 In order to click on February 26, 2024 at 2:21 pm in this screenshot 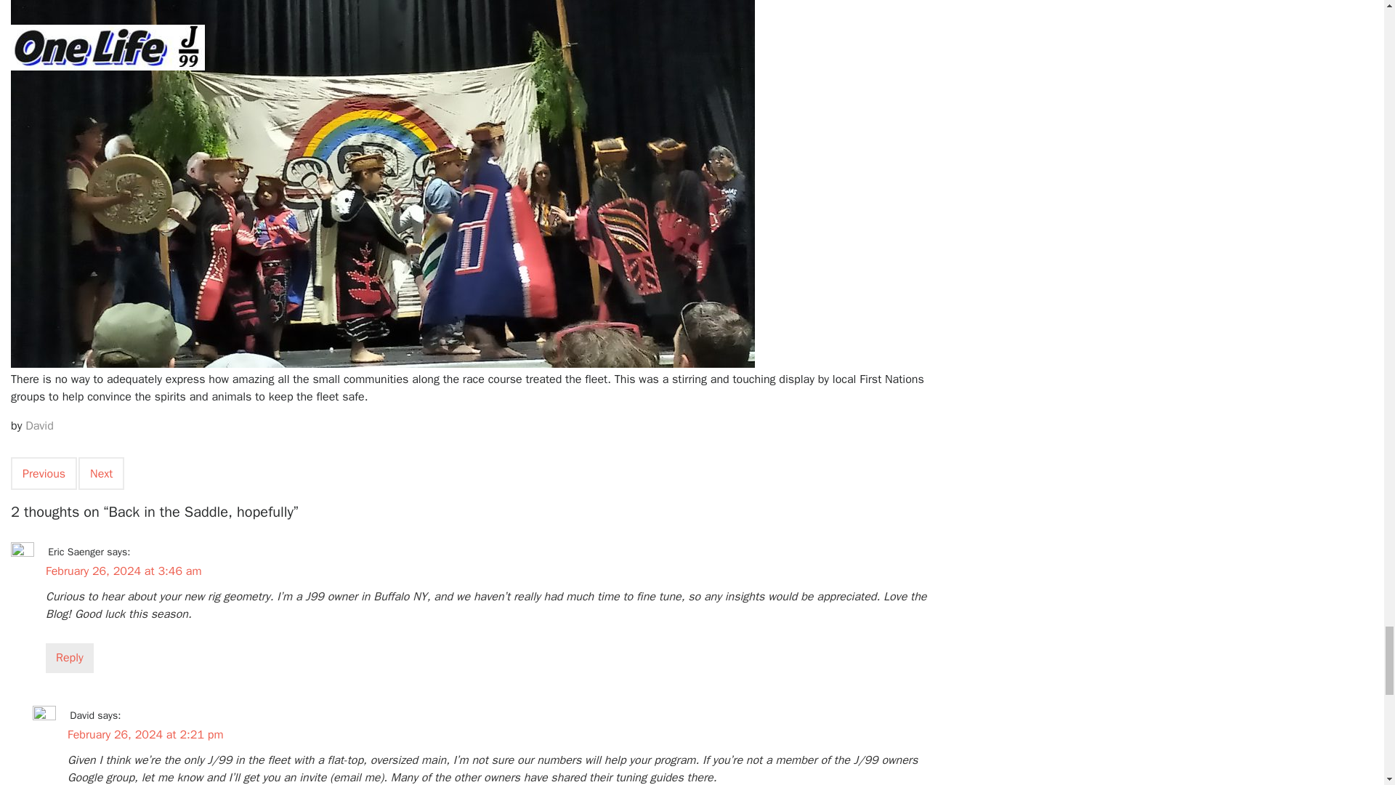, I will do `click(145, 734)`.